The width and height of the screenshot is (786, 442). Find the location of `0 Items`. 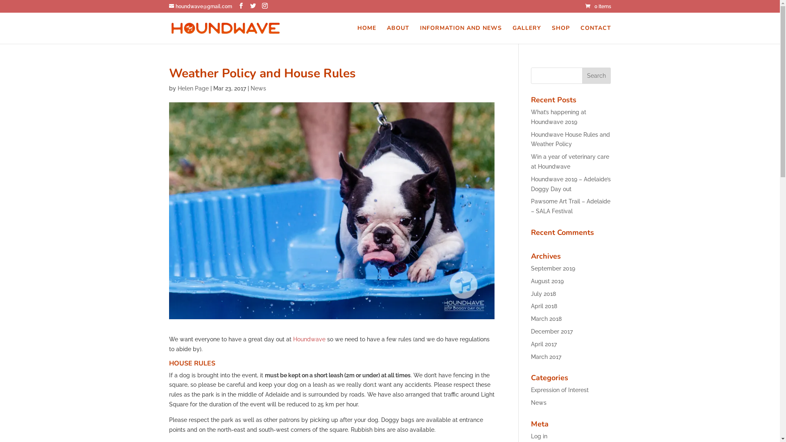

0 Items is located at coordinates (599, 7).